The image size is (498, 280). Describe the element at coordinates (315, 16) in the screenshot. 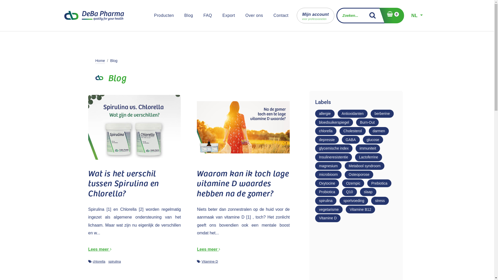

I see `Mijn account
voor professionelen` at that location.